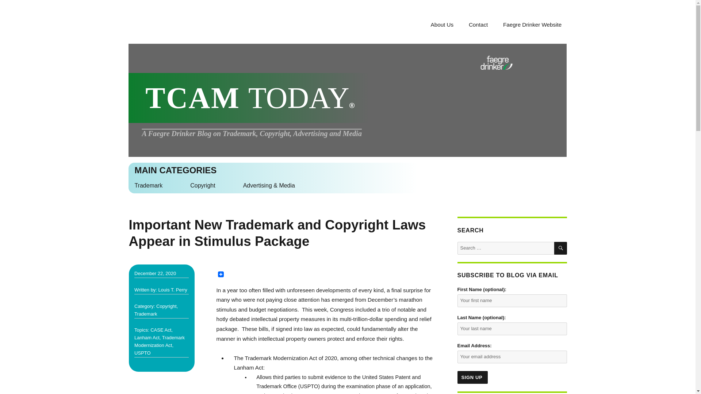 Image resolution: width=701 pixels, height=394 pixels. What do you see at coordinates (172, 290) in the screenshot?
I see `Posts by Louis T. Perry` at bounding box center [172, 290].